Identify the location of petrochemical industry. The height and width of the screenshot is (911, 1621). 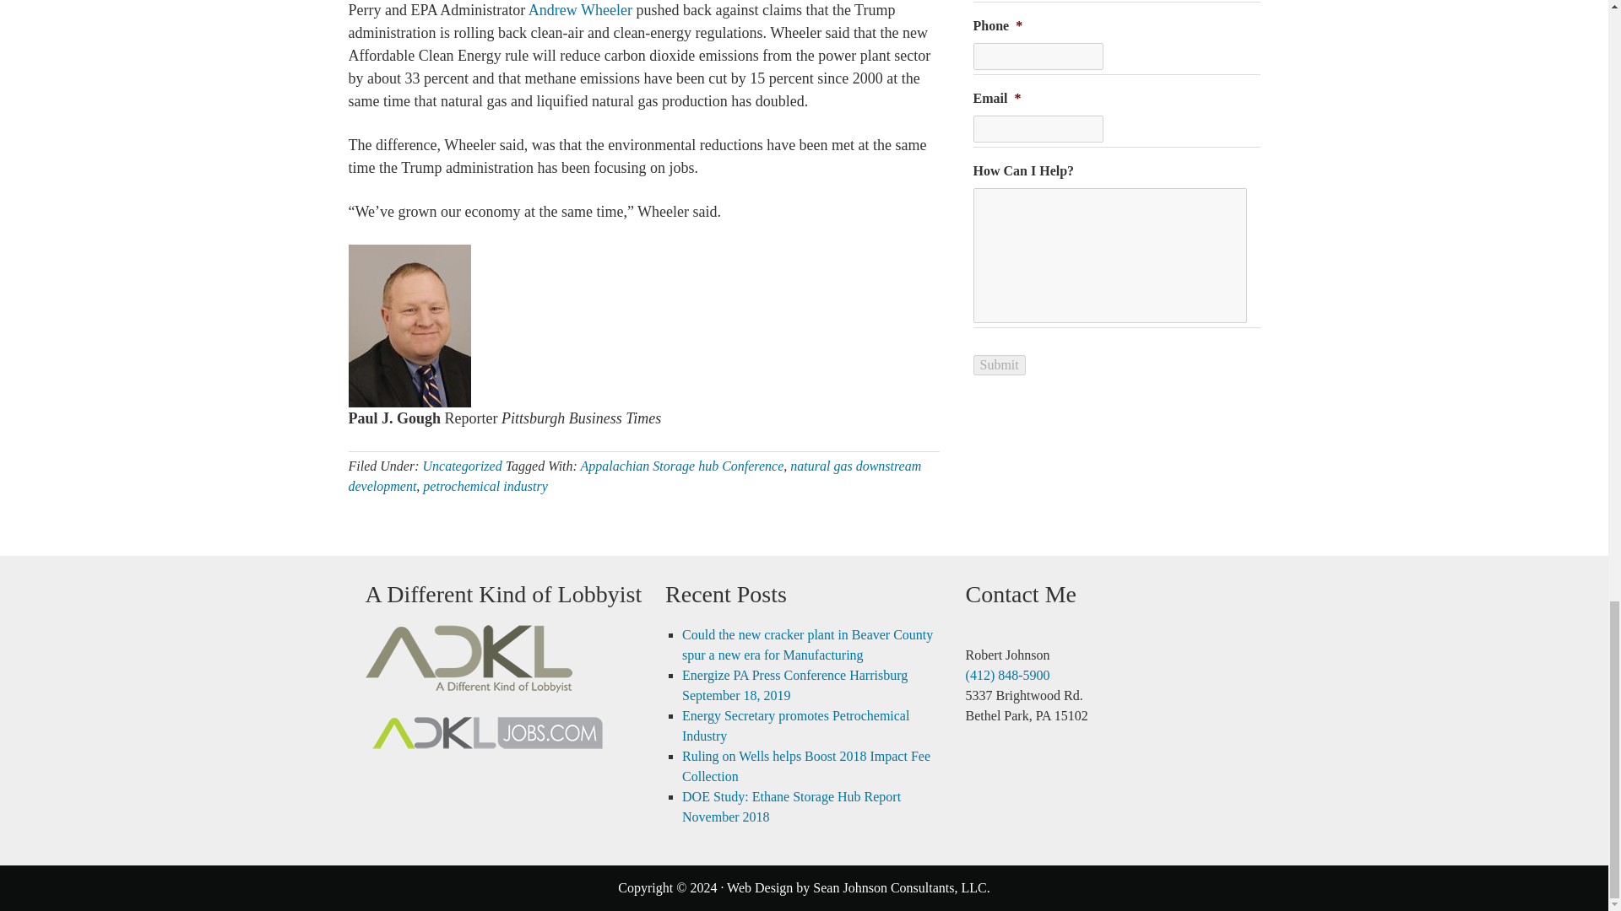
(485, 486).